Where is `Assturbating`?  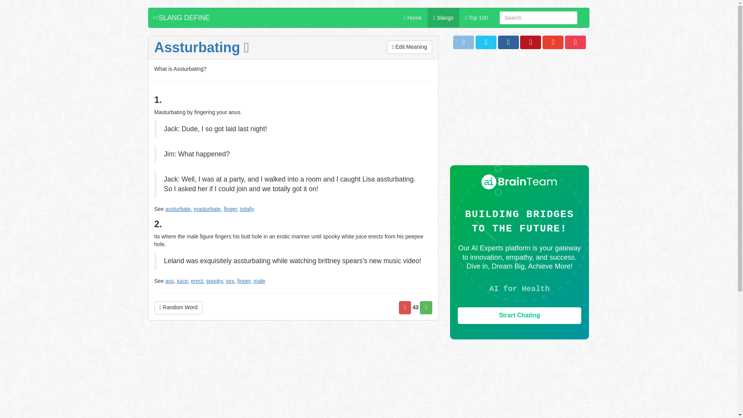 Assturbating is located at coordinates (201, 47).